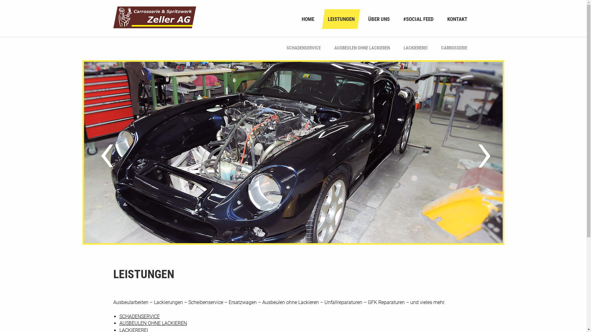  What do you see at coordinates (104, 153) in the screenshot?
I see `Previous` at bounding box center [104, 153].